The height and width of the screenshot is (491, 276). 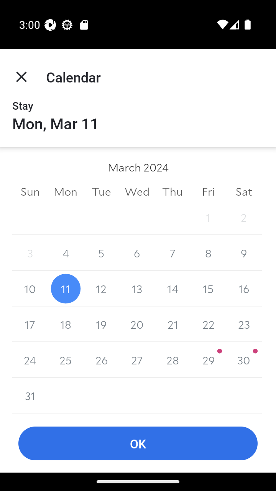 I want to click on 31 31 March 2024, so click(x=30, y=395).